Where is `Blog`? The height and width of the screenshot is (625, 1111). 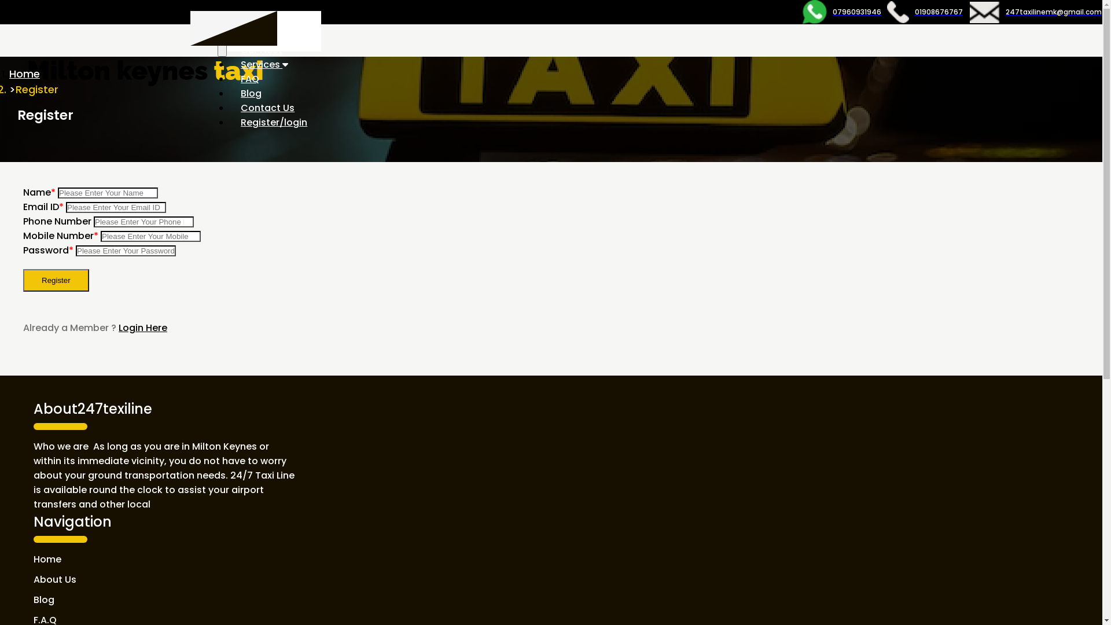 Blog is located at coordinates (251, 94).